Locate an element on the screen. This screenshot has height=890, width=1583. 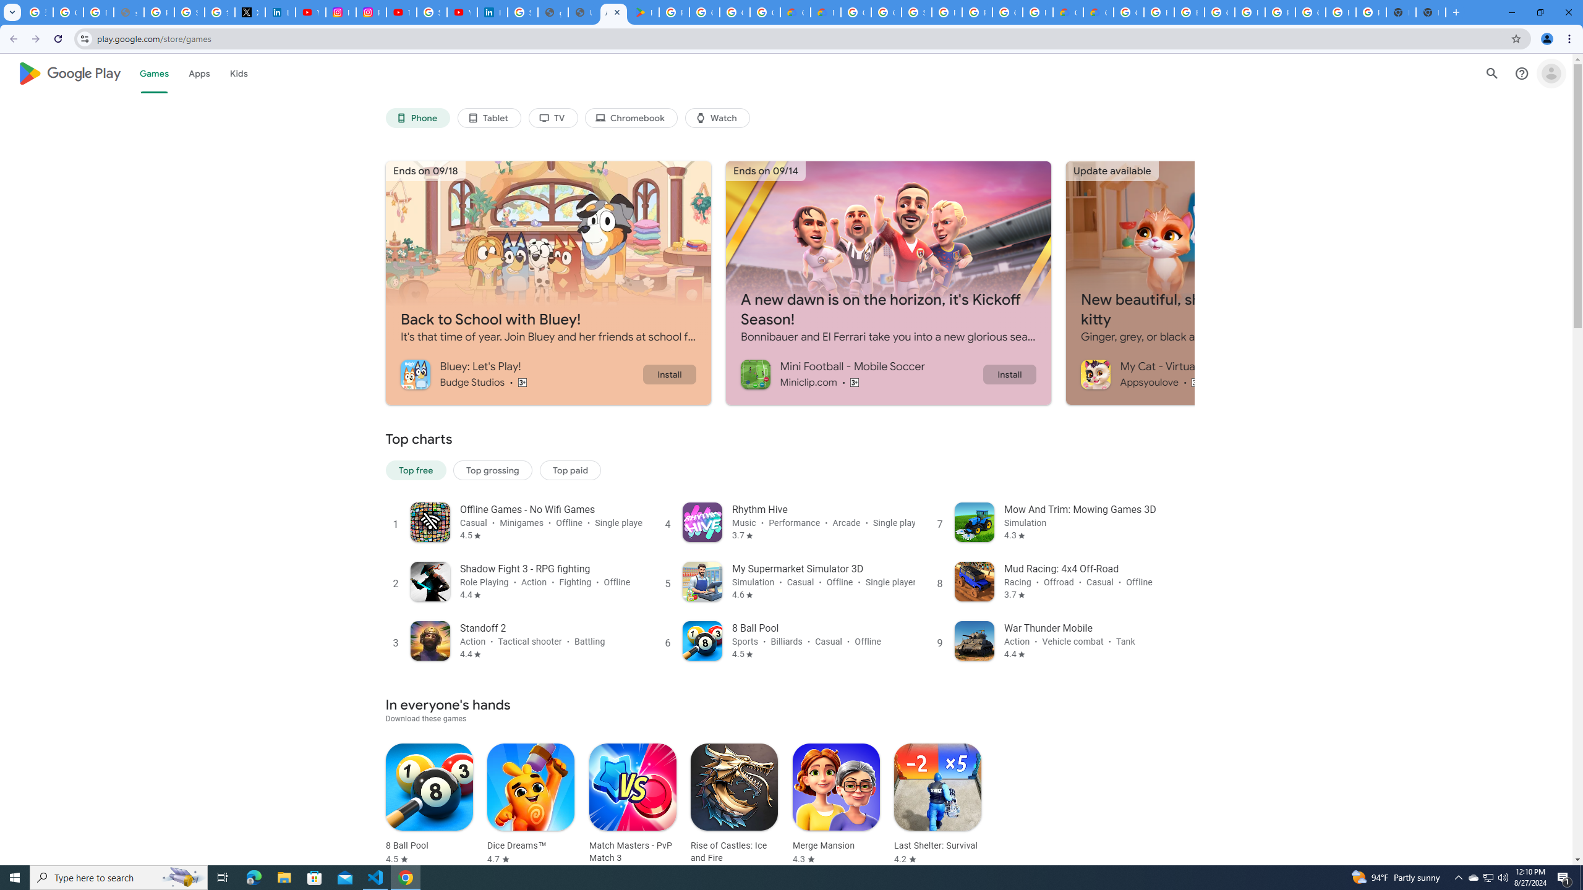
Android Apps on Google Play is located at coordinates (614, 12).